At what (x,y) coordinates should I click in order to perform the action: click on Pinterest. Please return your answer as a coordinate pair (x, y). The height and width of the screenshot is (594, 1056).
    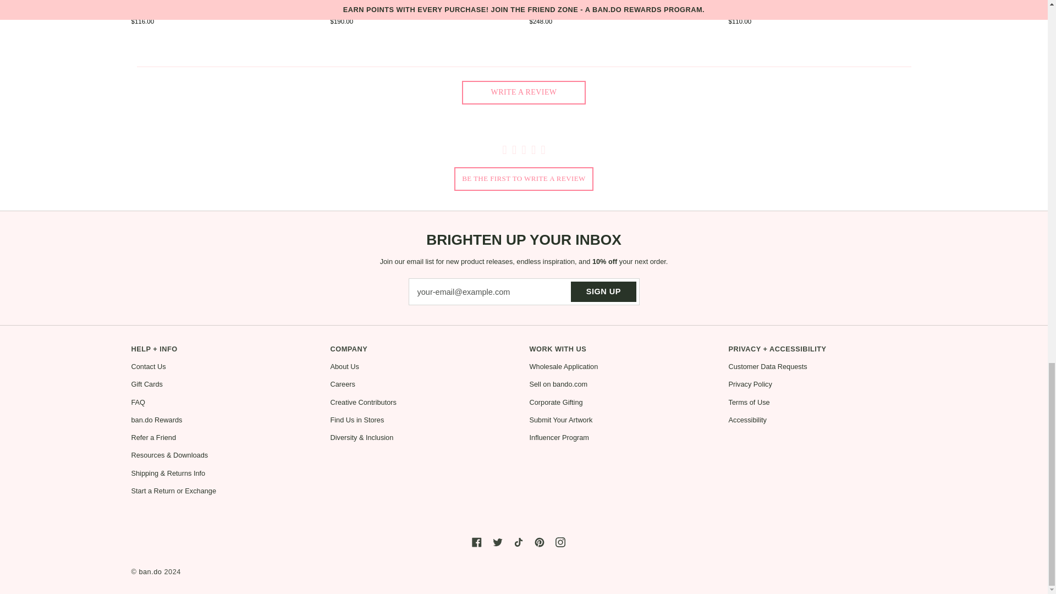
    Looking at the image, I should click on (539, 532).